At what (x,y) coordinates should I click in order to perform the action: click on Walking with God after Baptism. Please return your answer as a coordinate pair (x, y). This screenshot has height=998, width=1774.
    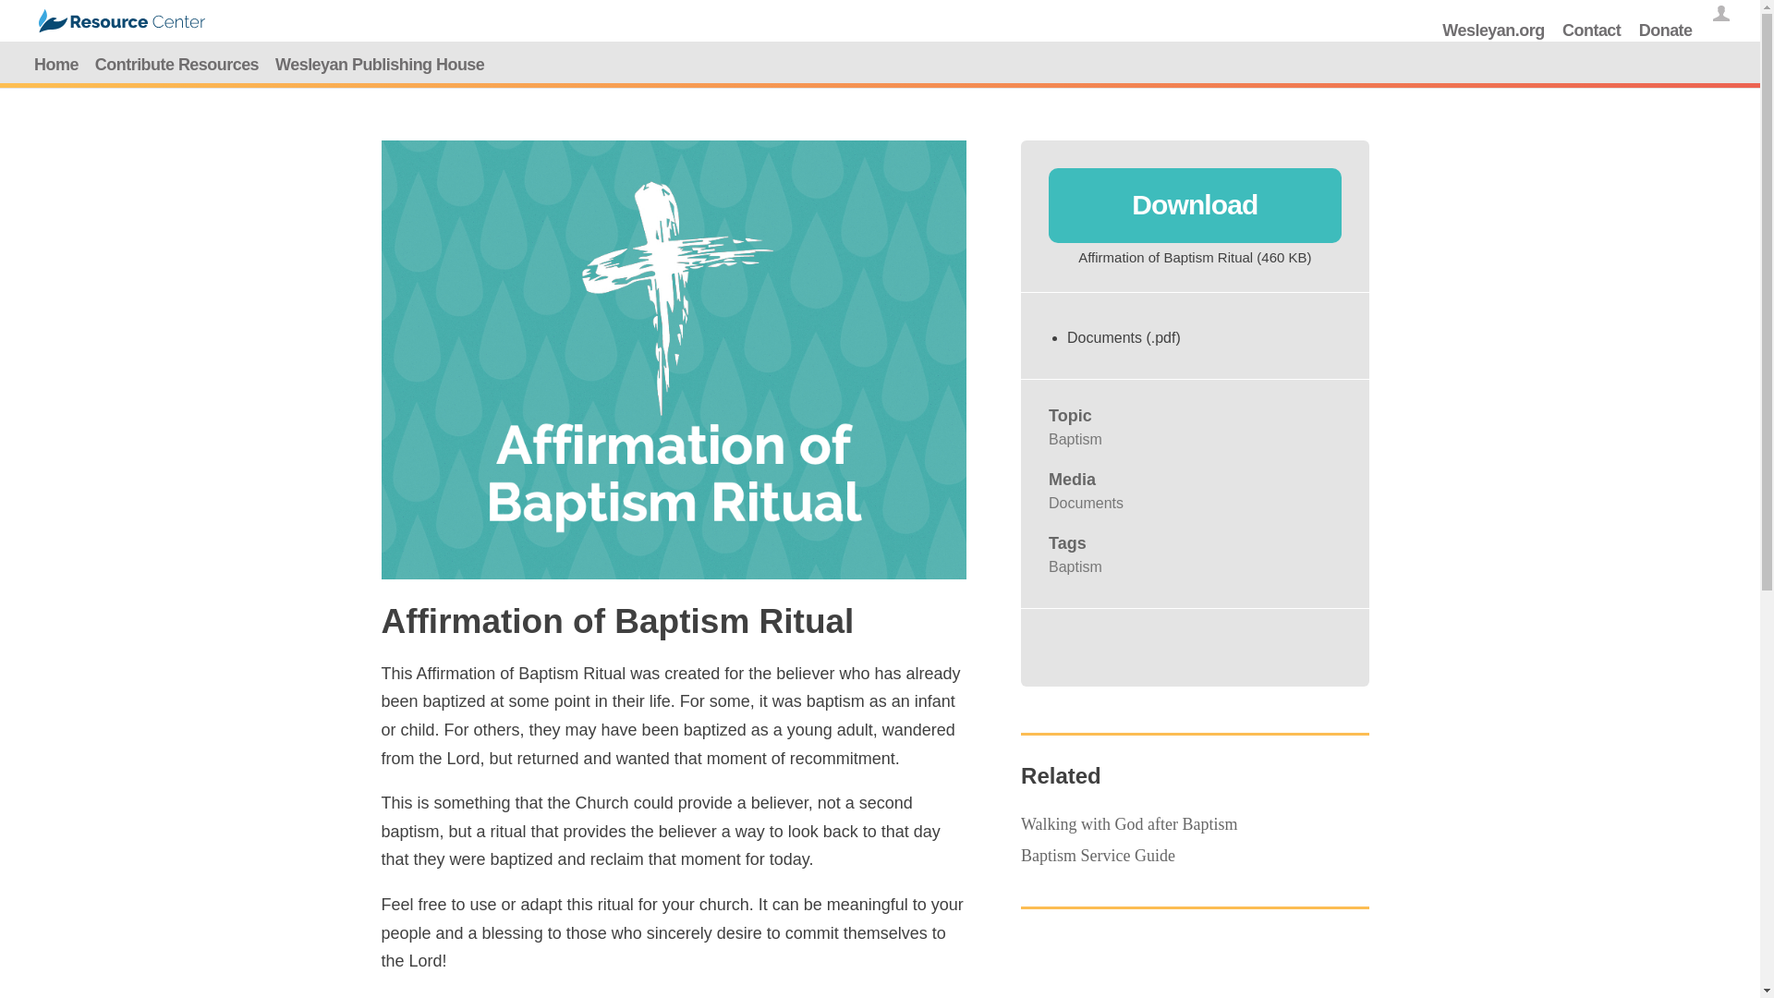
    Looking at the image, I should click on (1129, 824).